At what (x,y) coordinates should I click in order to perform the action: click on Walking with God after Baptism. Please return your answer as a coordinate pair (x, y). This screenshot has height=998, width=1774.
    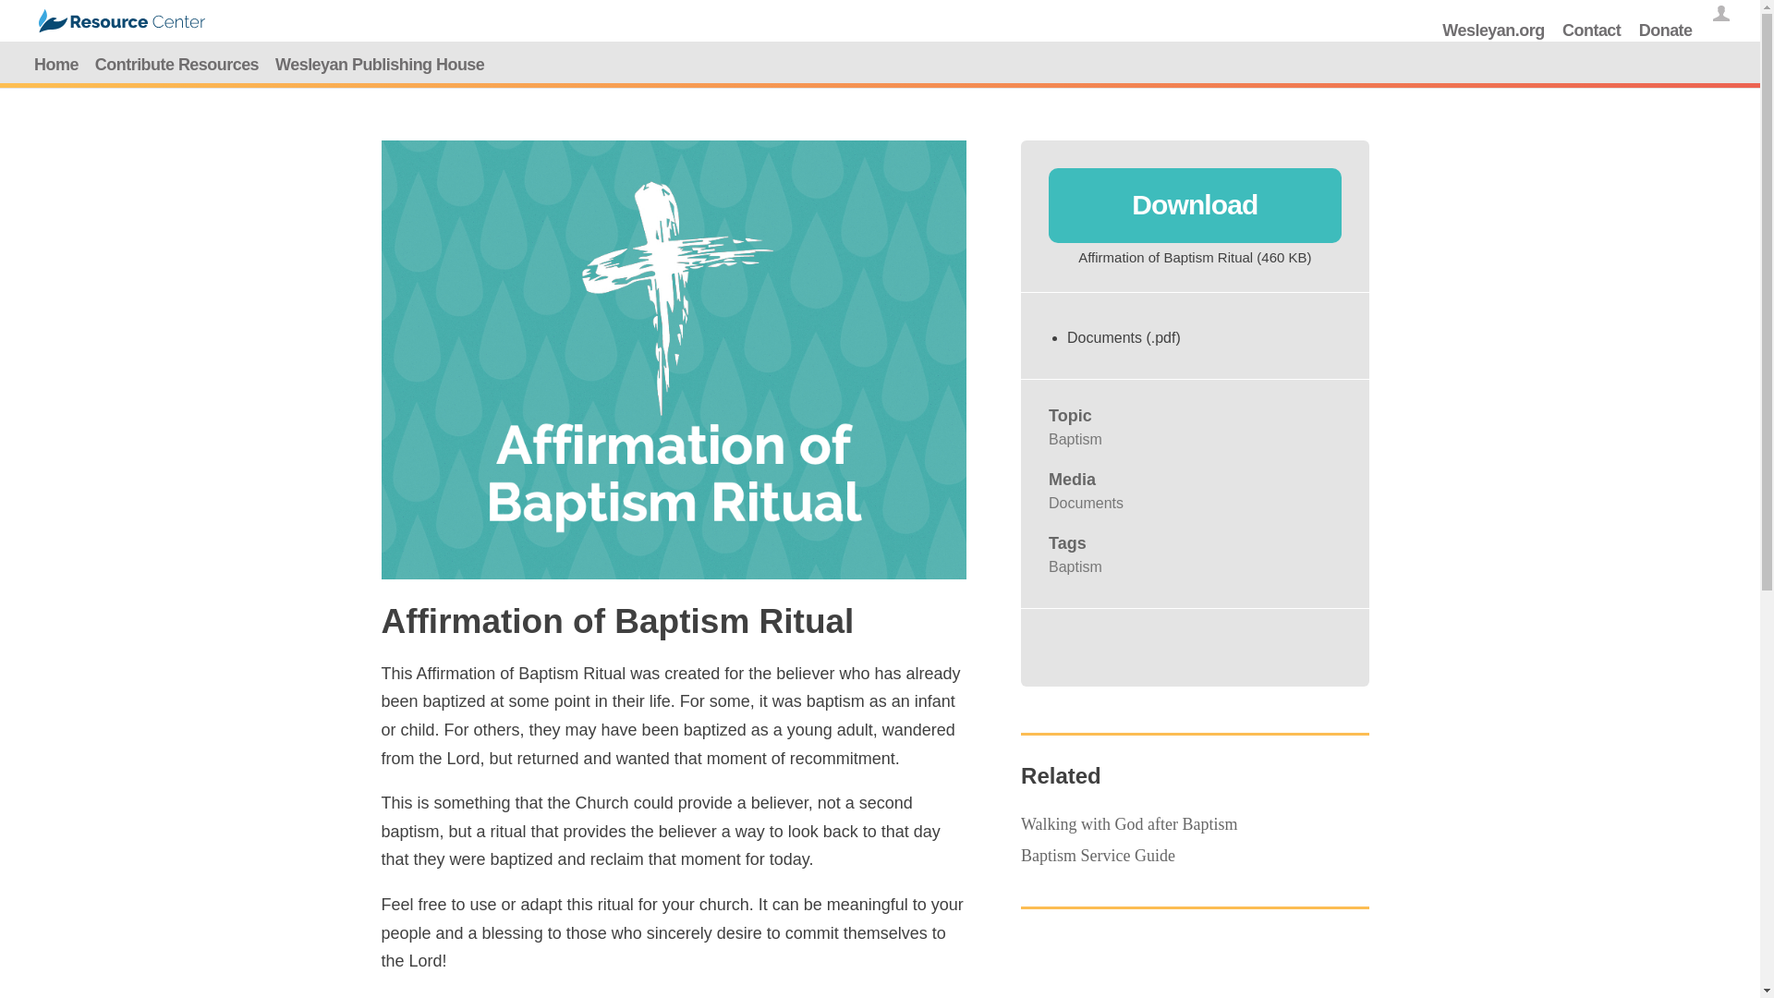
    Looking at the image, I should click on (1129, 824).